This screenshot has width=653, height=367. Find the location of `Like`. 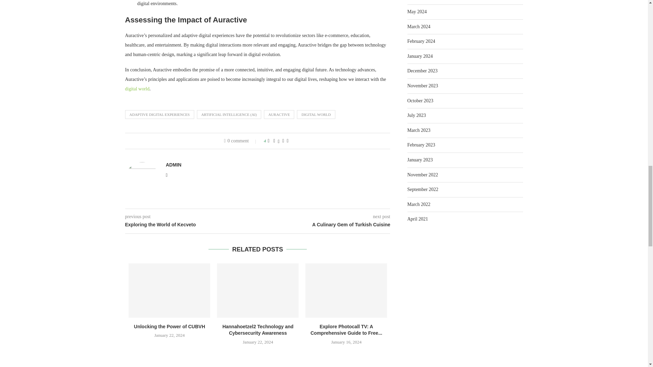

Like is located at coordinates (268, 141).